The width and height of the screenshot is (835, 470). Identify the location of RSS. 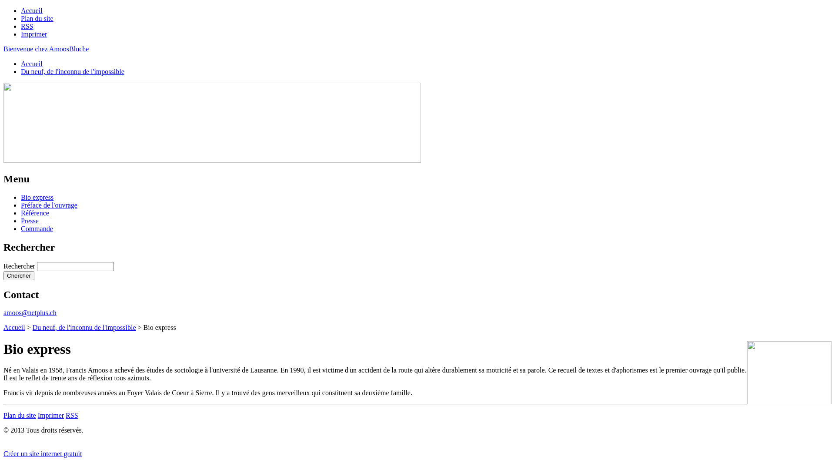
(72, 415).